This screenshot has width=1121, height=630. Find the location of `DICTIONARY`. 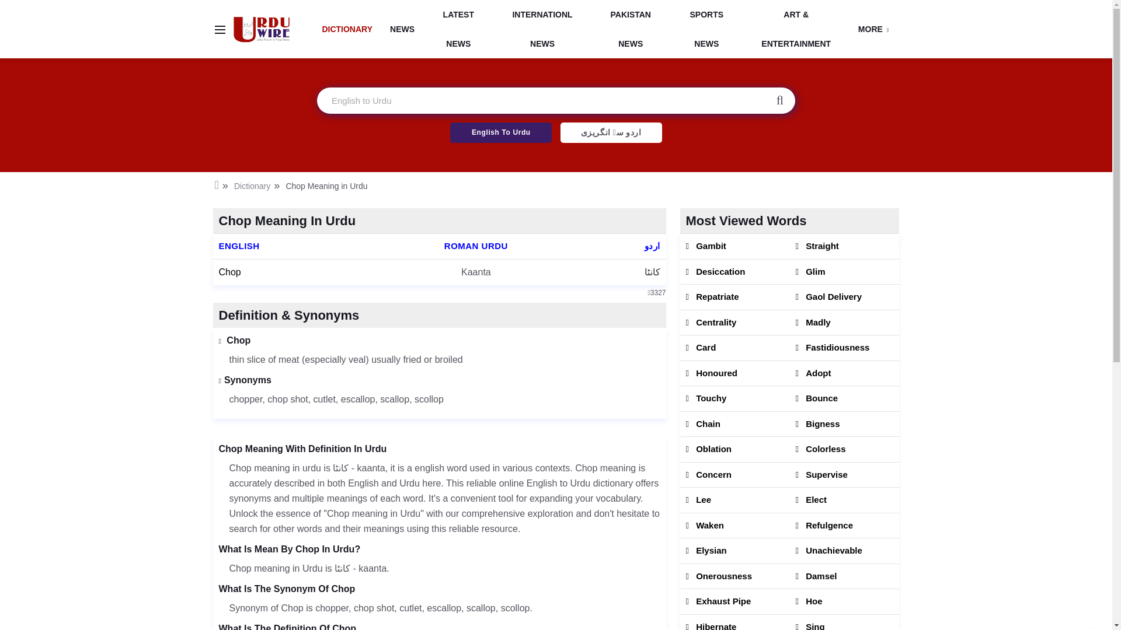

DICTIONARY is located at coordinates (347, 29).